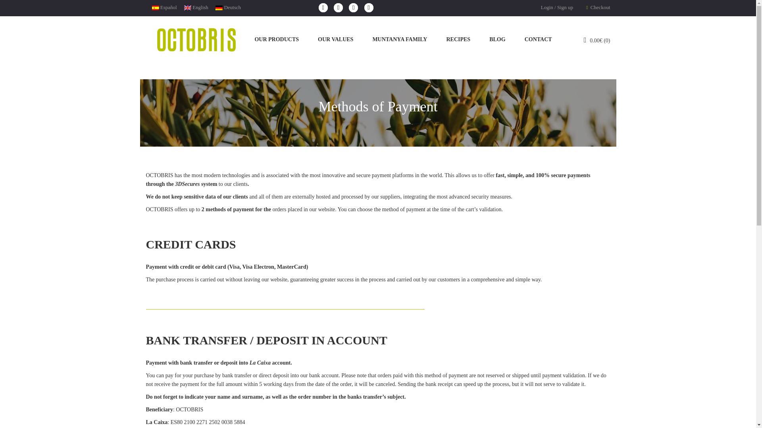 Image resolution: width=762 pixels, height=428 pixels. What do you see at coordinates (225, 7) in the screenshot?
I see `Deutsch` at bounding box center [225, 7].